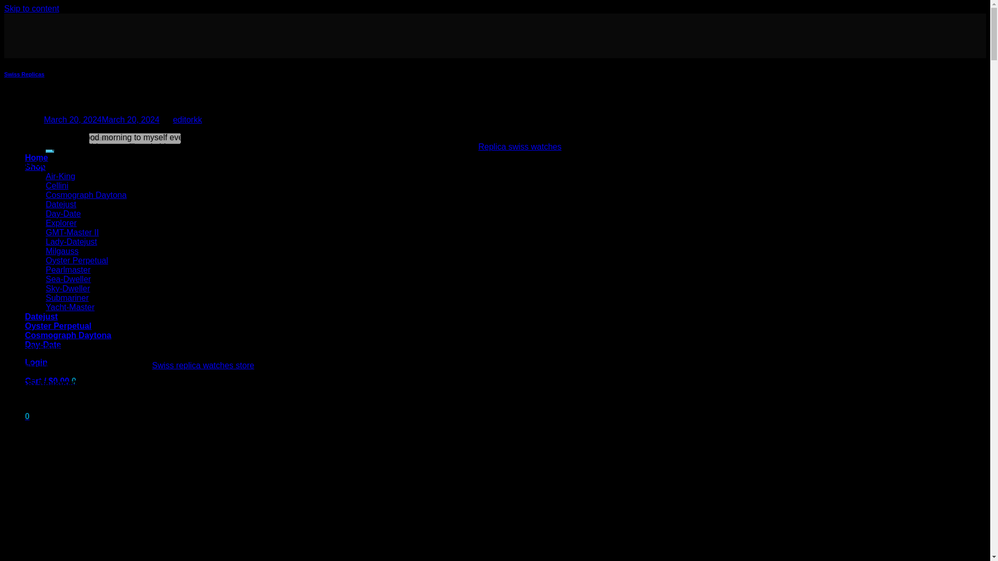 The width and height of the screenshot is (998, 561). What do you see at coordinates (57, 185) in the screenshot?
I see `Cellini` at bounding box center [57, 185].